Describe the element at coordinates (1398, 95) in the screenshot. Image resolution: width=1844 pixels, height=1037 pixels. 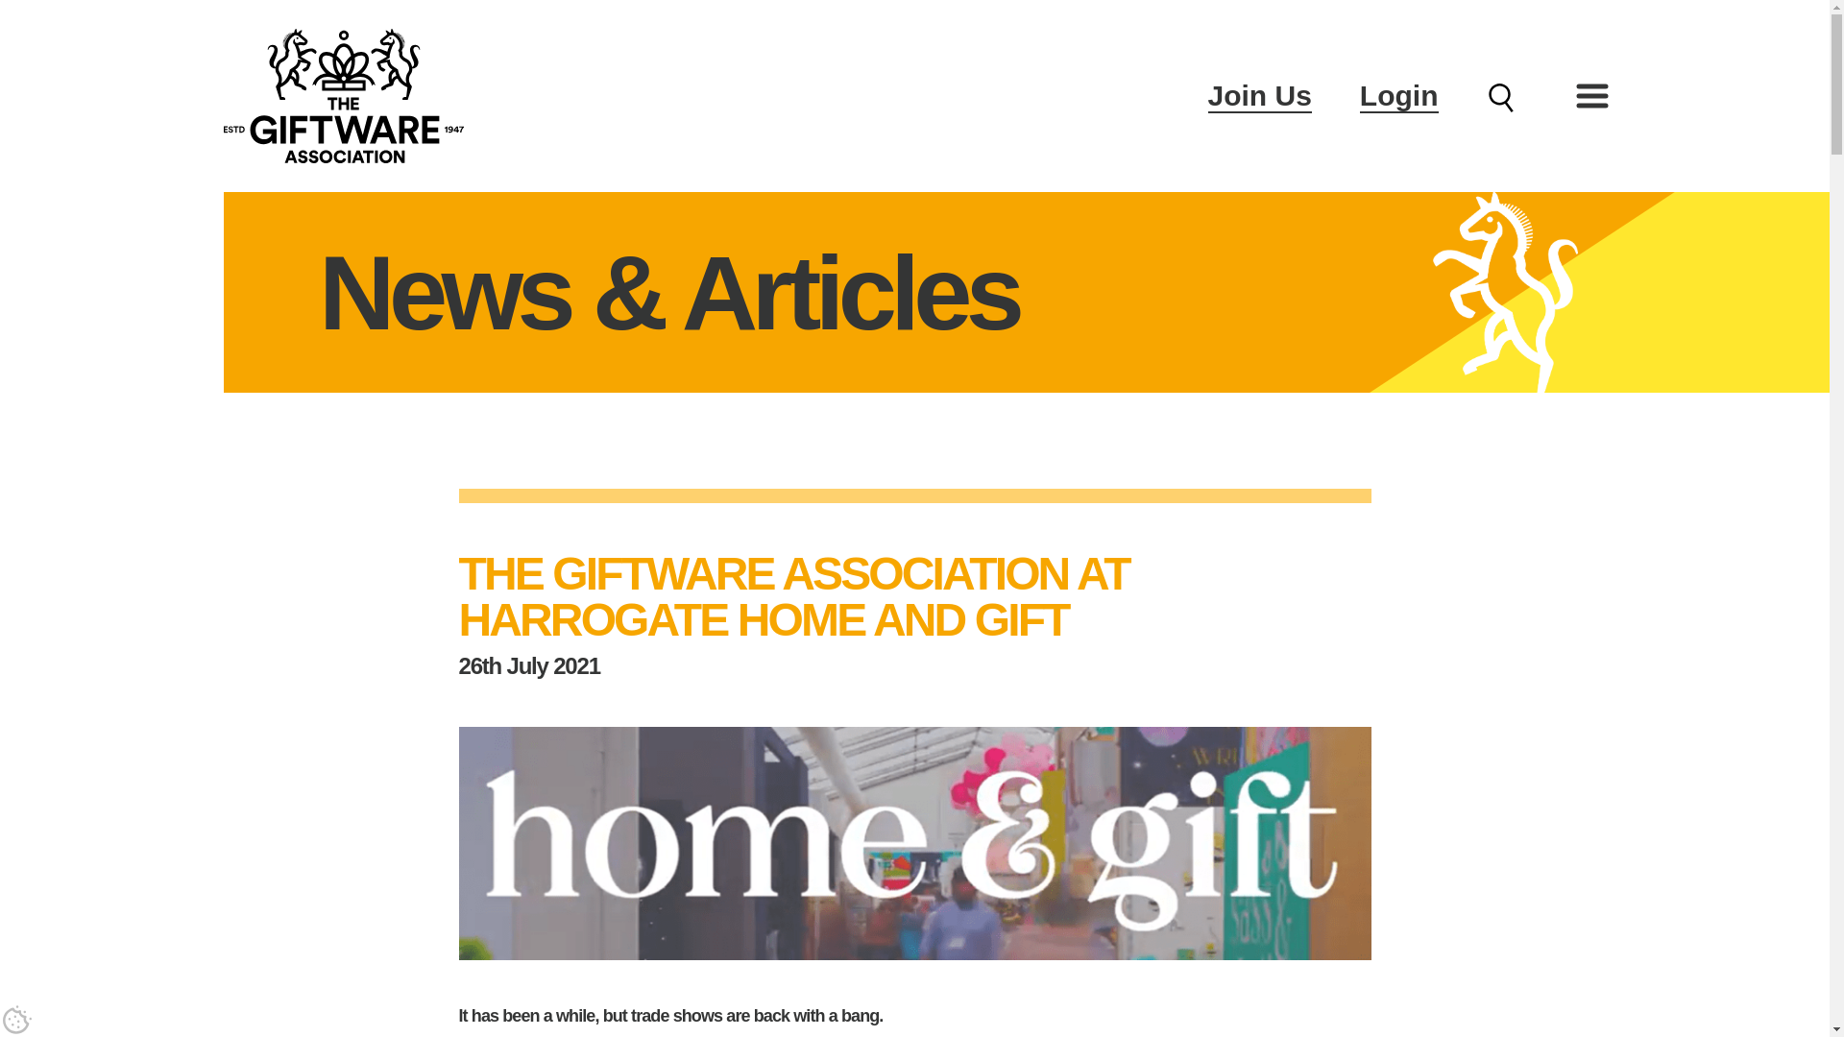
I see `Login` at that location.